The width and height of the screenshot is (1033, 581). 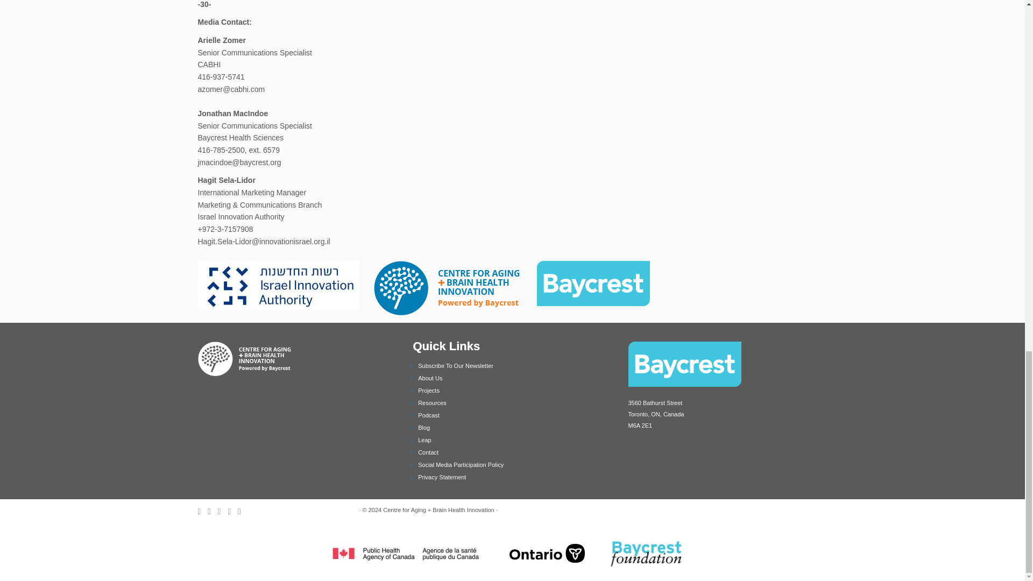 I want to click on Follow me on LinkedIn, so click(x=232, y=511).